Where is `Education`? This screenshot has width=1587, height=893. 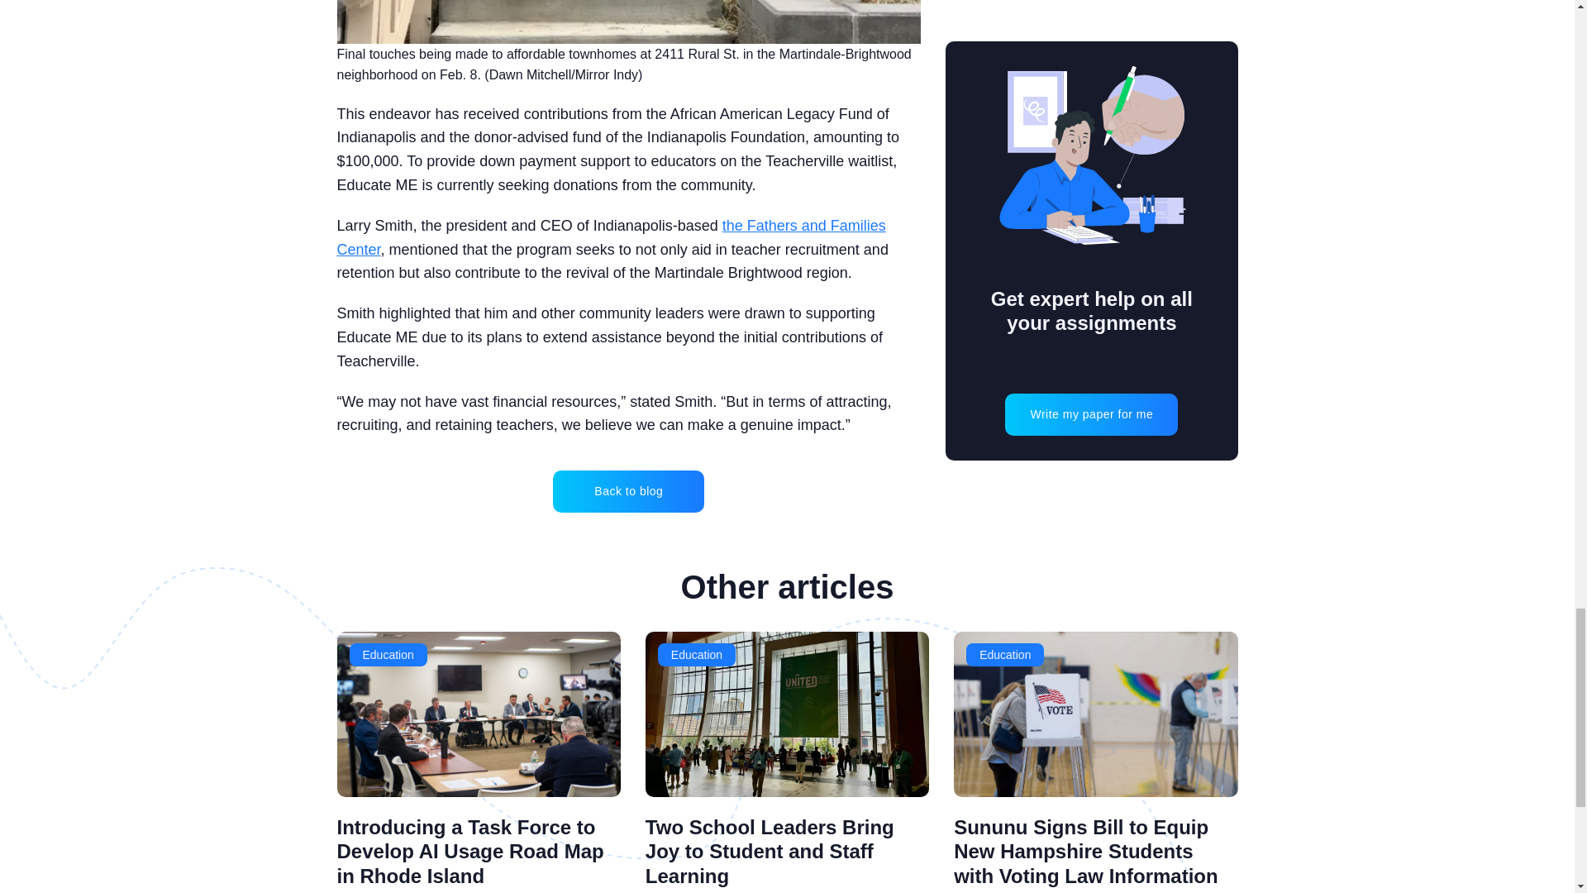 Education is located at coordinates (697, 654).